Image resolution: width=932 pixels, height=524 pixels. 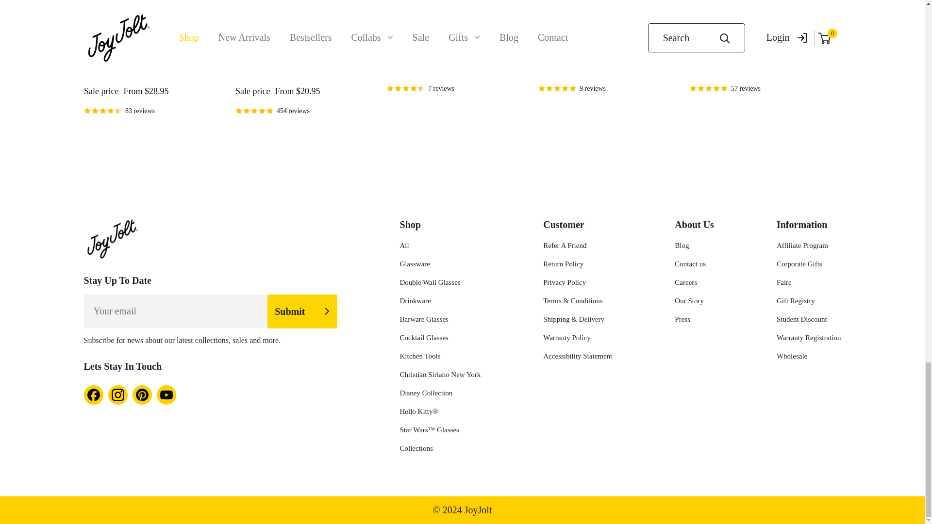 I want to click on Grey, so click(x=104, y=68).